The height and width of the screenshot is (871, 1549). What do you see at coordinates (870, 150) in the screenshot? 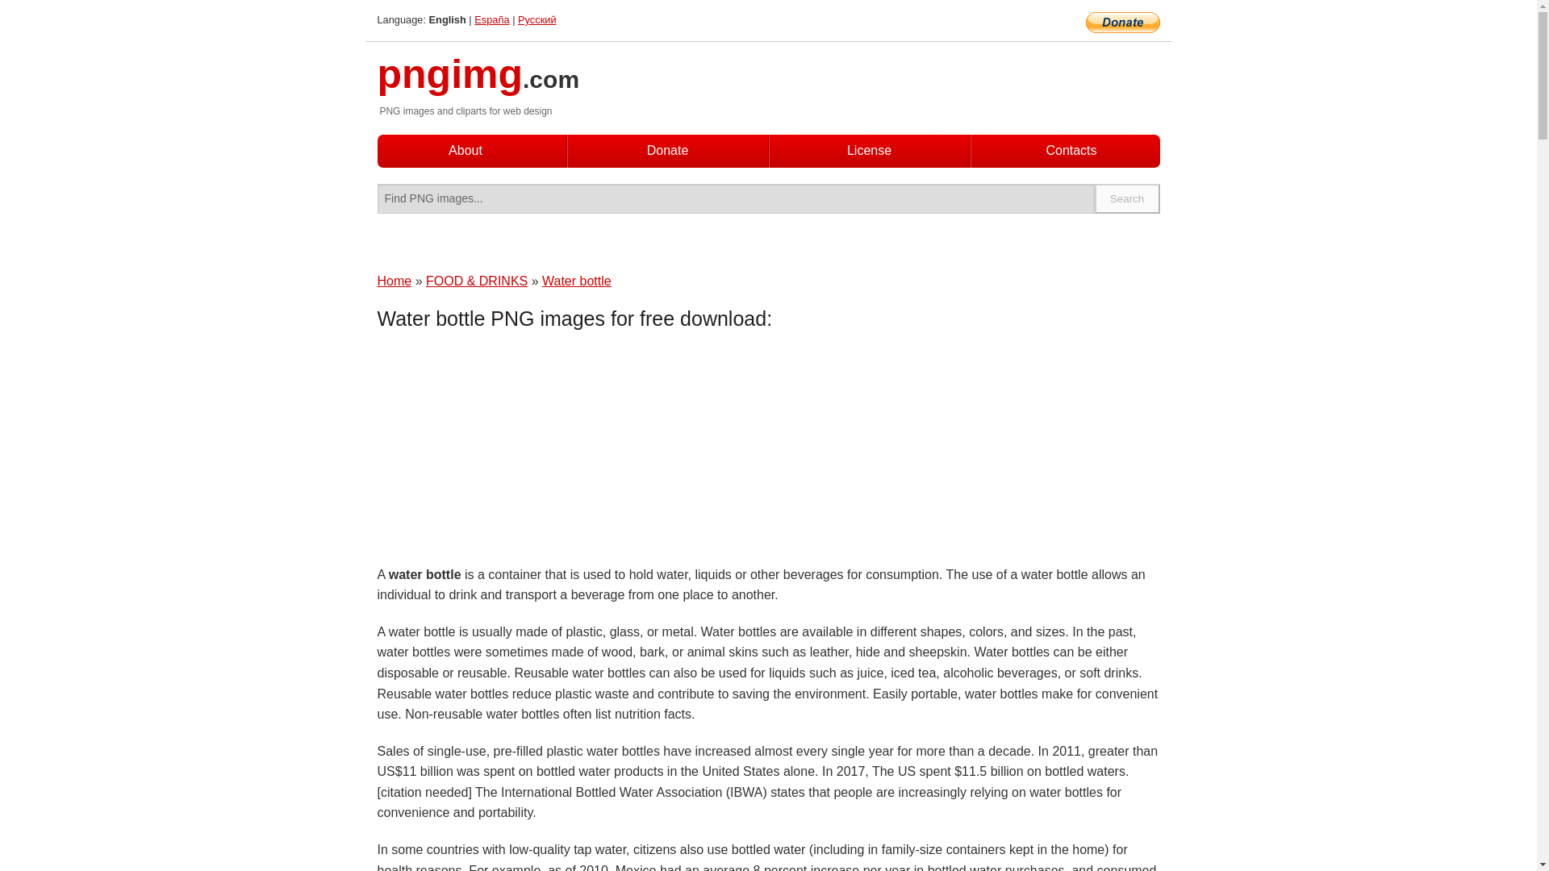
I see `License` at bounding box center [870, 150].